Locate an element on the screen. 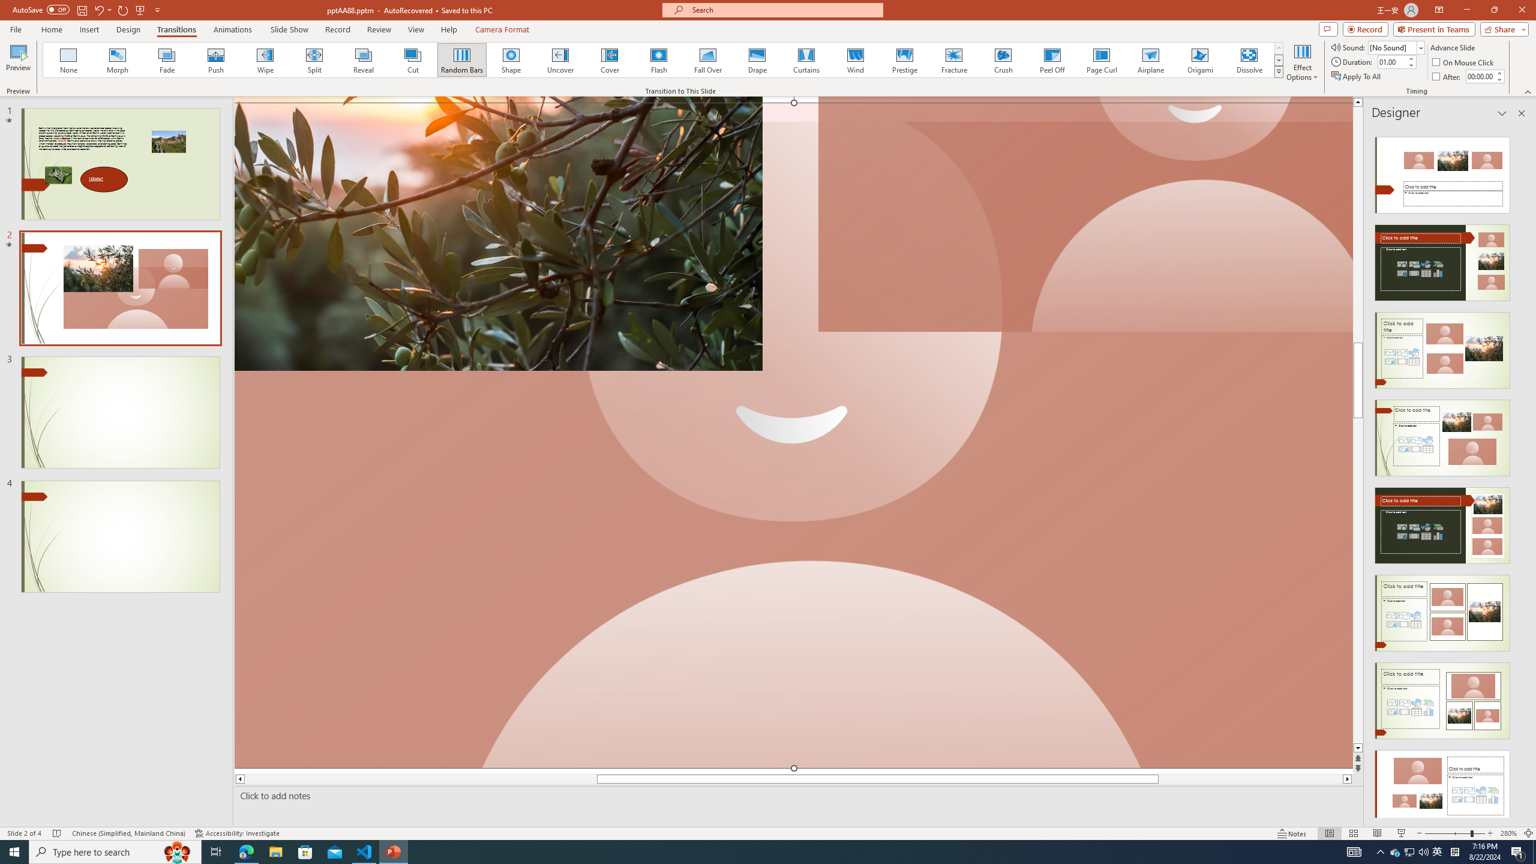  Sound is located at coordinates (1397, 47).